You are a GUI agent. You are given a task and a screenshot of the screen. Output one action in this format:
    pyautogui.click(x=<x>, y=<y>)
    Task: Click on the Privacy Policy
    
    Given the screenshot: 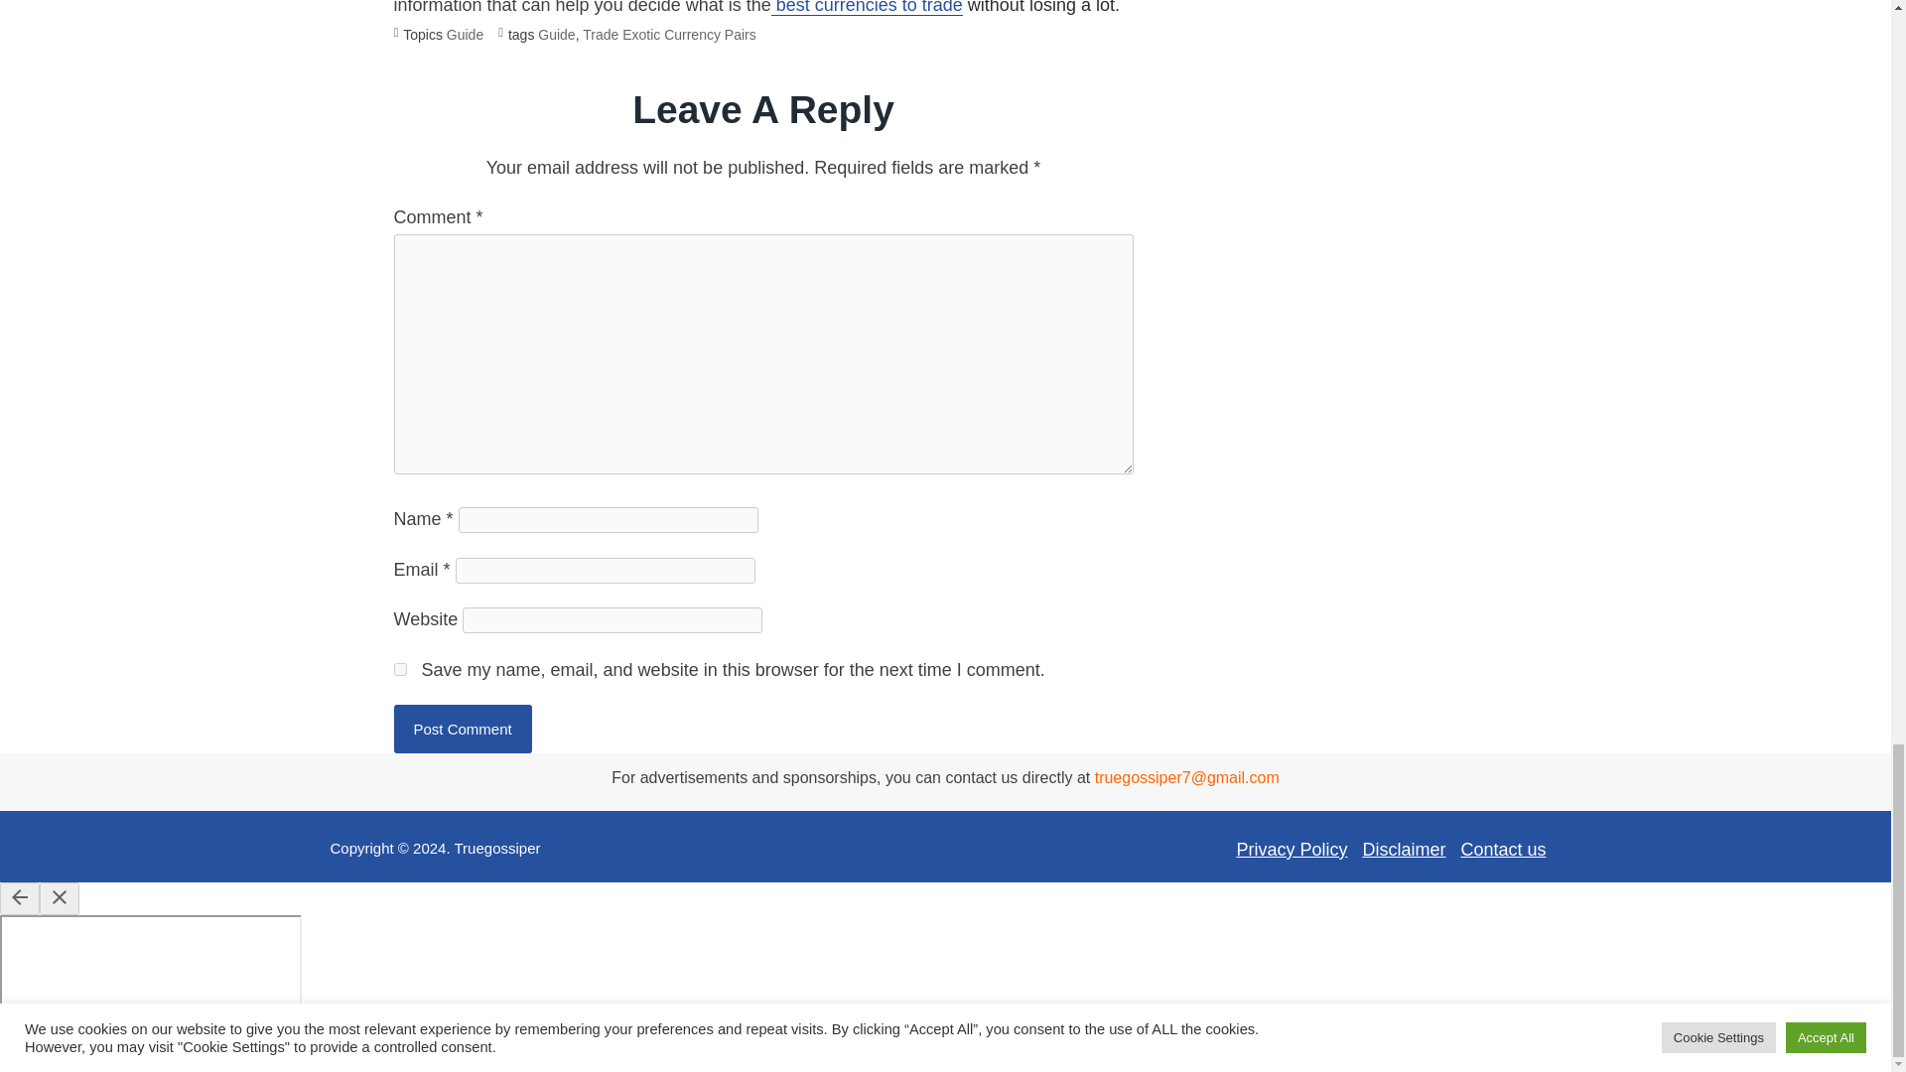 What is the action you would take?
    pyautogui.click(x=1291, y=850)
    